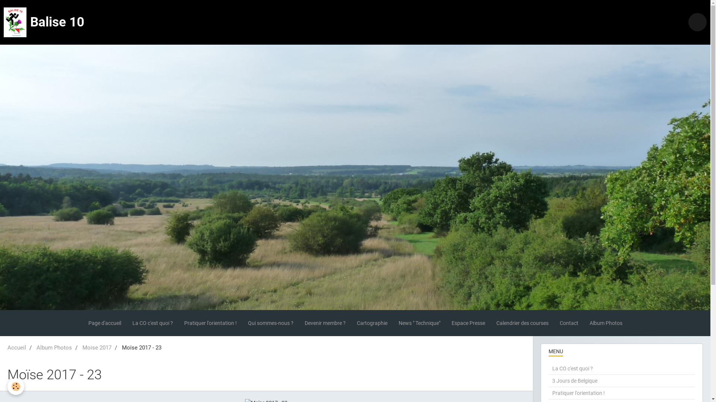 This screenshot has width=716, height=402. I want to click on Devenir membre ?, so click(325, 323).